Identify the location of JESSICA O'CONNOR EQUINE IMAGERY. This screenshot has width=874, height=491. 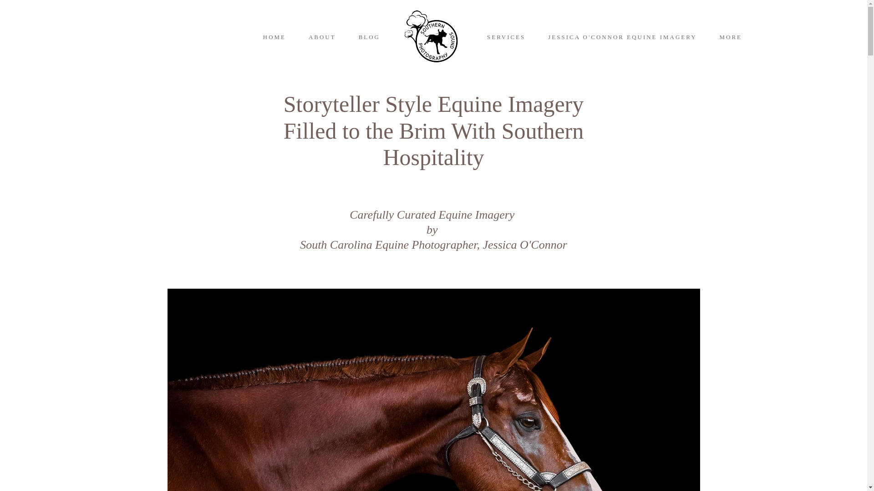
(622, 37).